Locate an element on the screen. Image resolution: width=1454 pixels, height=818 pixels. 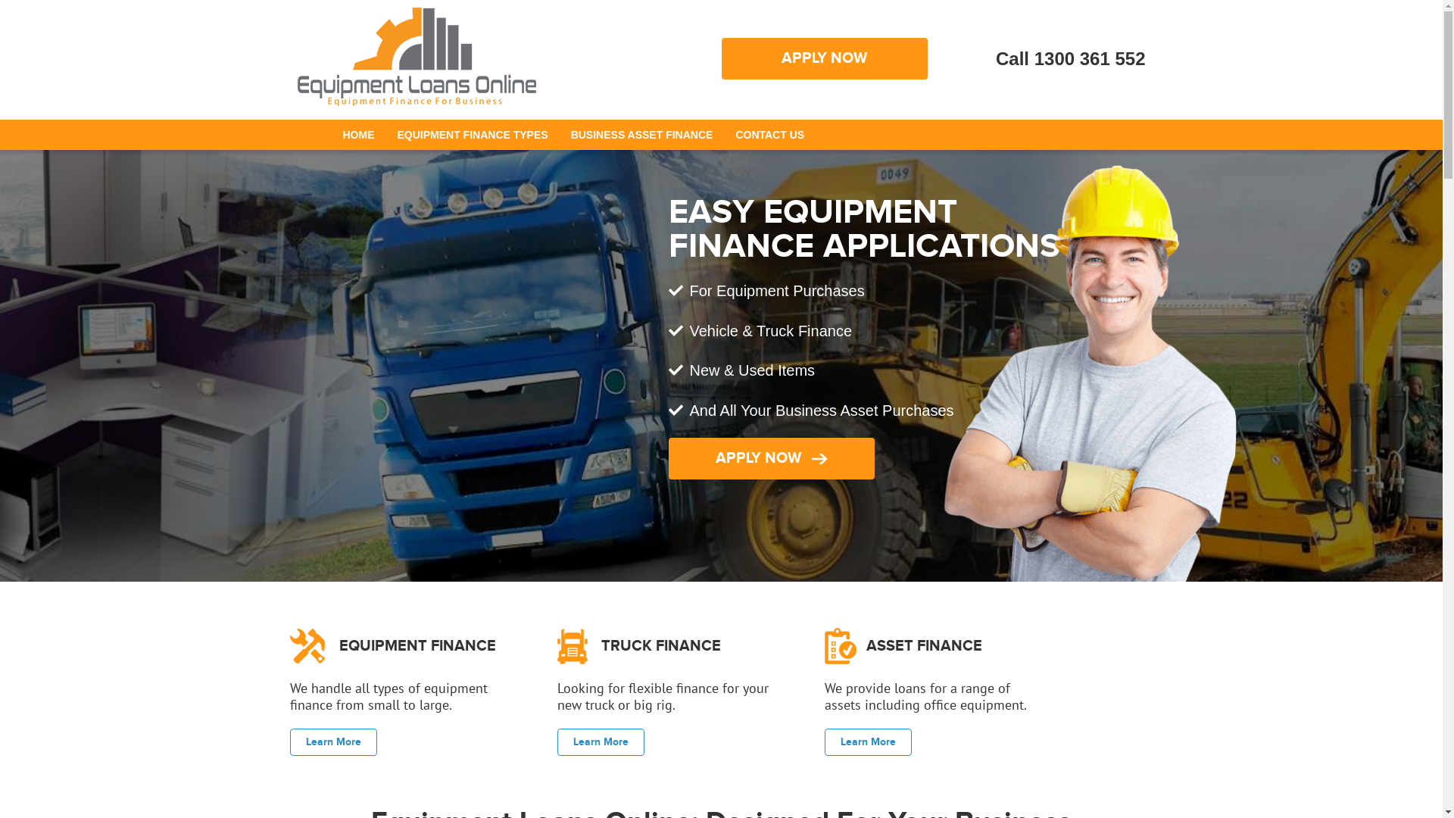
EQUIPMENT FINANCE is located at coordinates (418, 646).